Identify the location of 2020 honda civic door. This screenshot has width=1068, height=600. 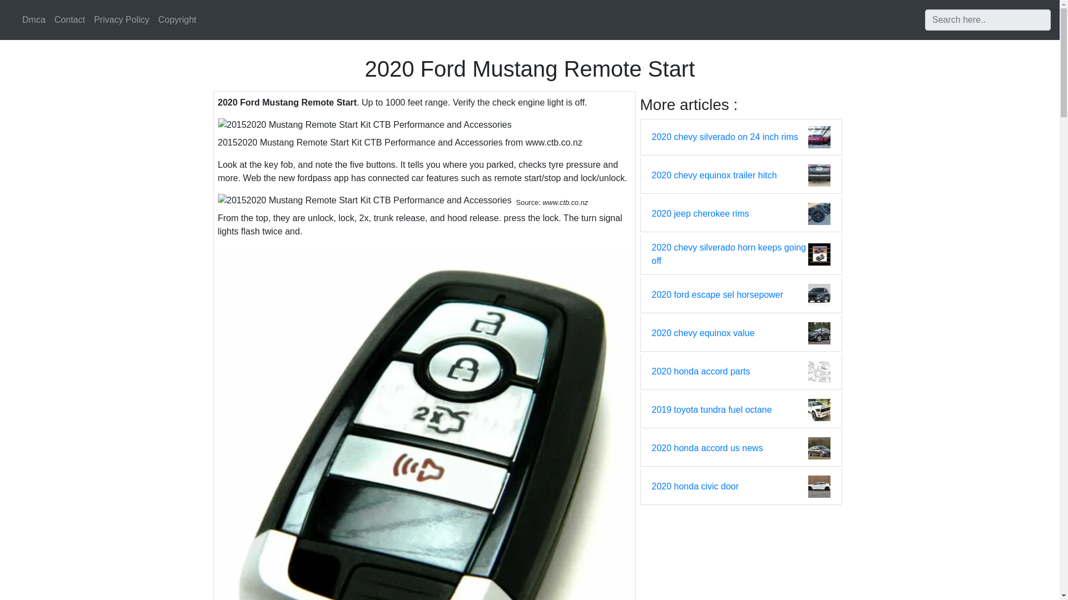
(695, 487).